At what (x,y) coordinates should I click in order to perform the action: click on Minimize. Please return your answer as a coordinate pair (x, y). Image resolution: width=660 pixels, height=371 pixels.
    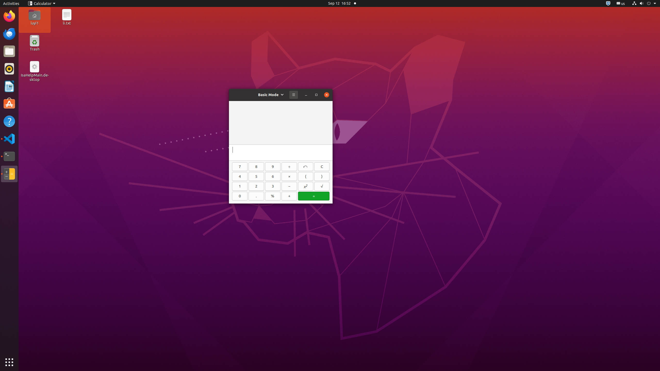
    Looking at the image, I should click on (306, 95).